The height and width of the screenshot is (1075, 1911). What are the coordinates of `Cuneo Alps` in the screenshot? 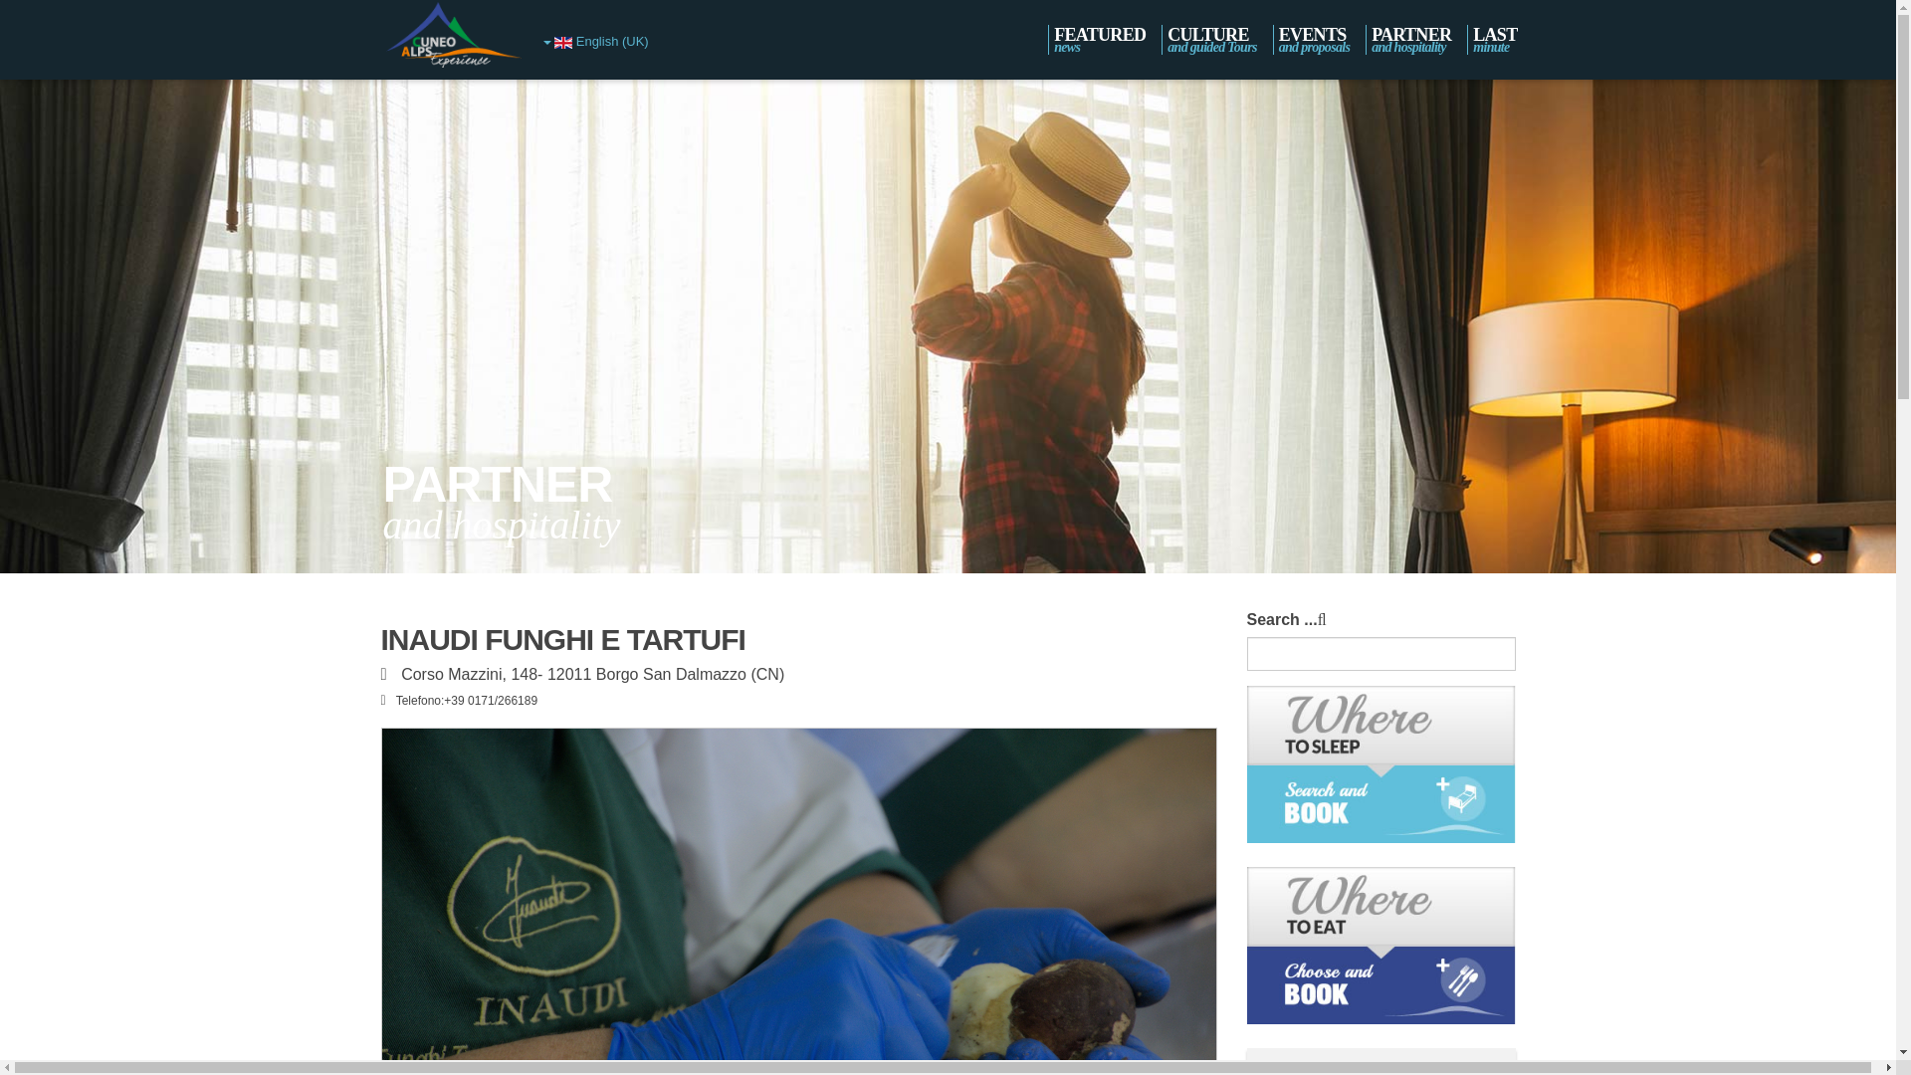 It's located at (1380, 944).